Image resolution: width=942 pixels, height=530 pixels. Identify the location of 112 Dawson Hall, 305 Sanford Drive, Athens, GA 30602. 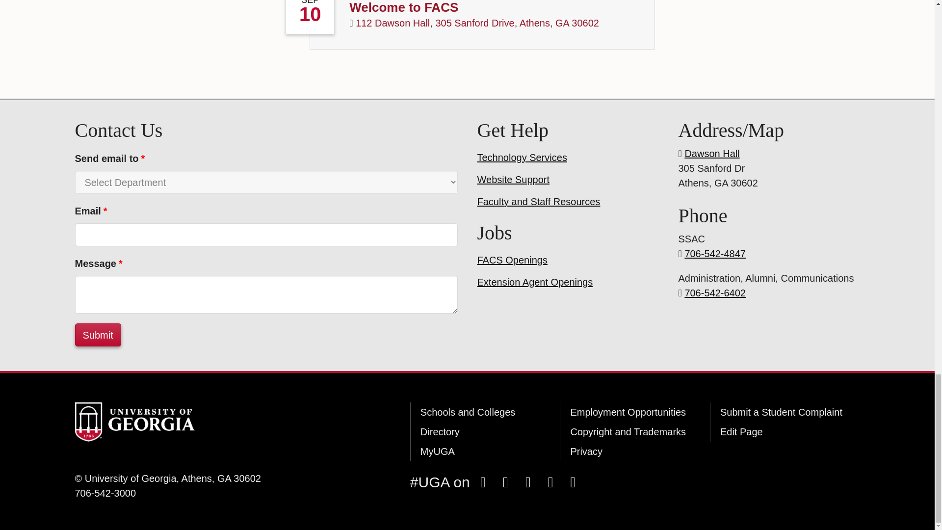
(477, 23).